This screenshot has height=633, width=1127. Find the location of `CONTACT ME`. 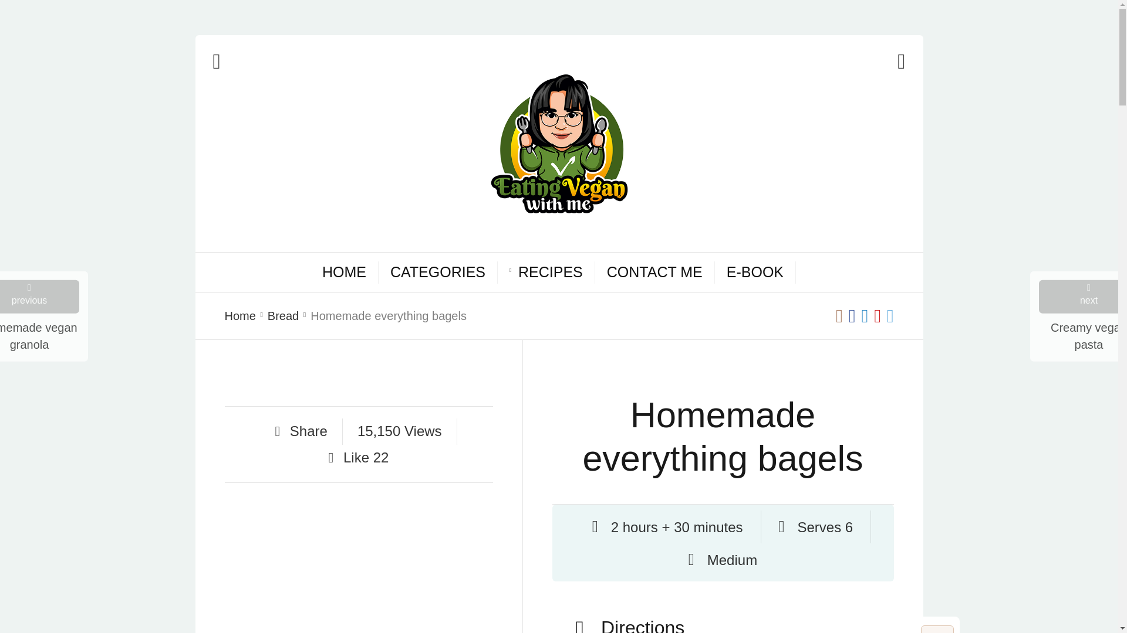

CONTACT ME is located at coordinates (654, 272).